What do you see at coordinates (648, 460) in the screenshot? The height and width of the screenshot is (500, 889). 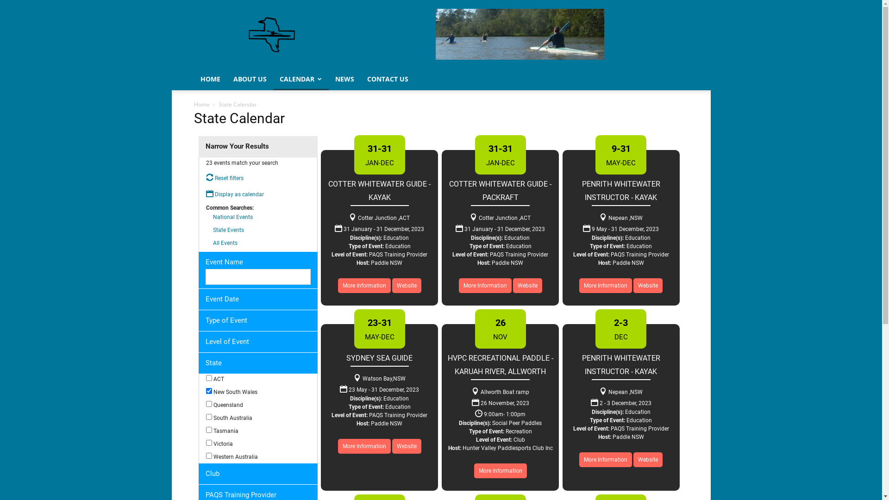 I see `Website` at bounding box center [648, 460].